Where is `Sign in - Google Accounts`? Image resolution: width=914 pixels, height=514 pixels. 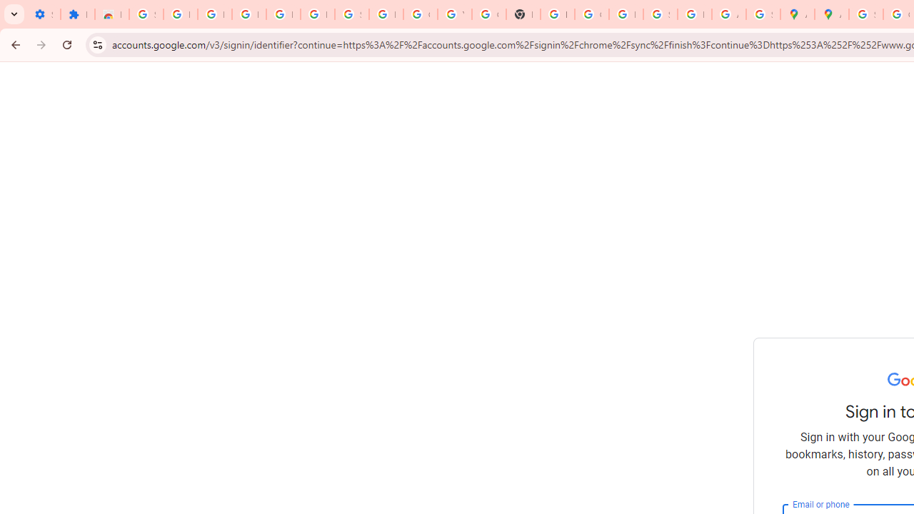 Sign in - Google Accounts is located at coordinates (351, 14).